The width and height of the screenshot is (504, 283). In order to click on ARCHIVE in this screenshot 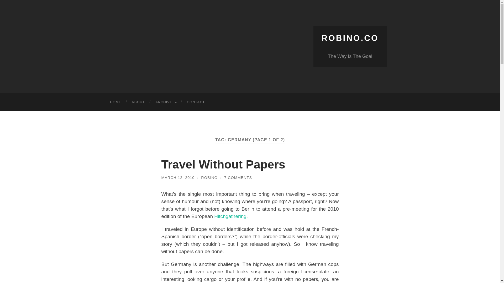, I will do `click(166, 102)`.